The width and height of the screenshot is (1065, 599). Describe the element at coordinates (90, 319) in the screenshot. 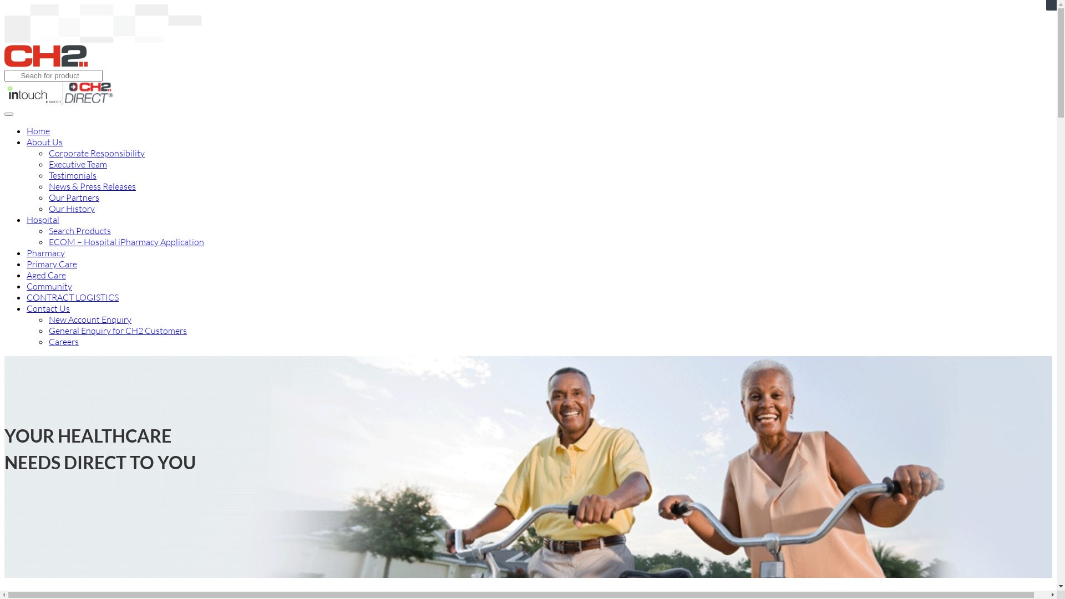

I see `New Account Enquiry` at that location.